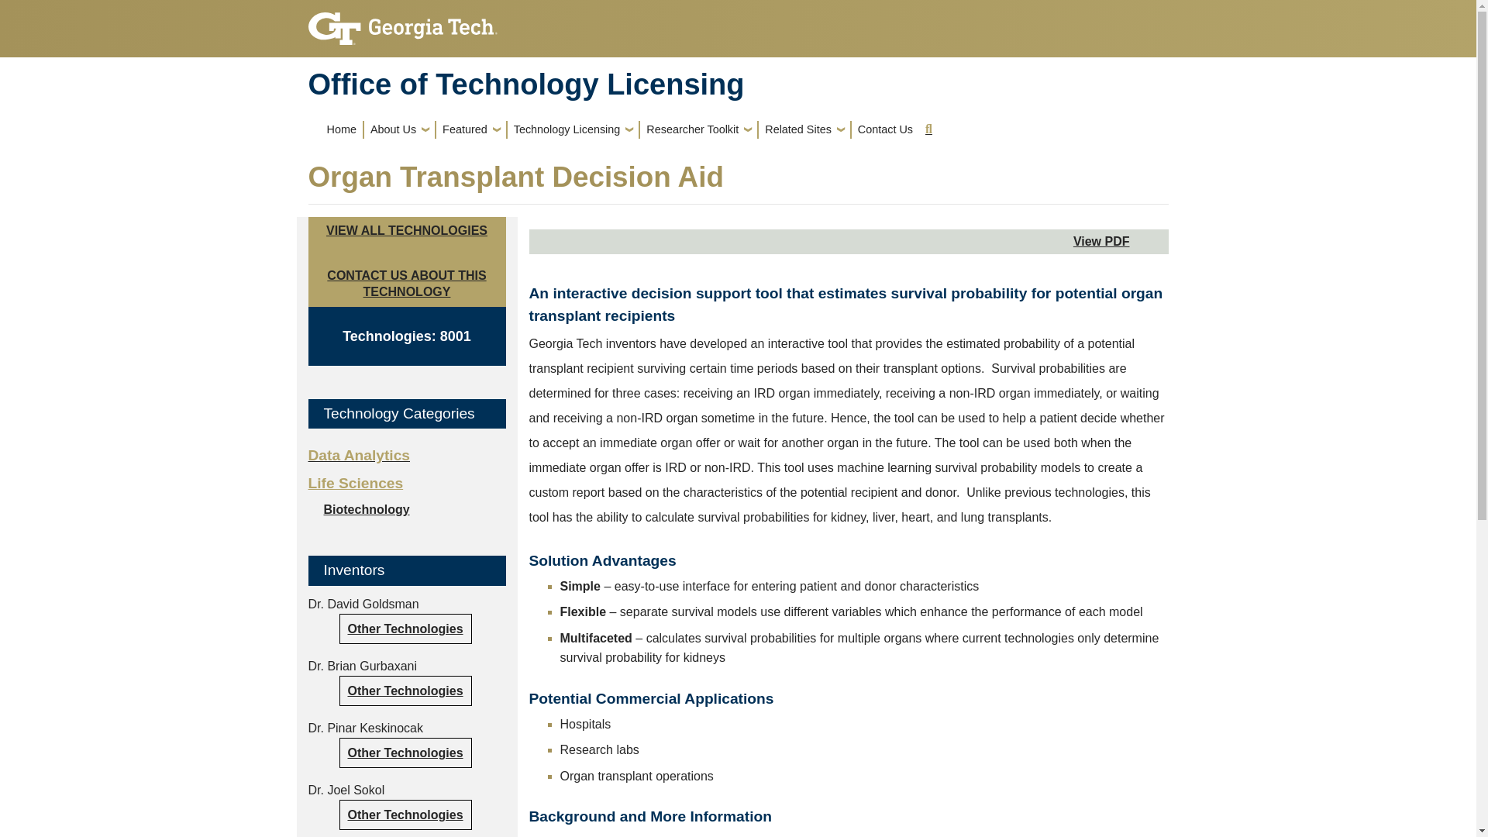 The image size is (1488, 837). Describe the element at coordinates (928, 129) in the screenshot. I see `search` at that location.